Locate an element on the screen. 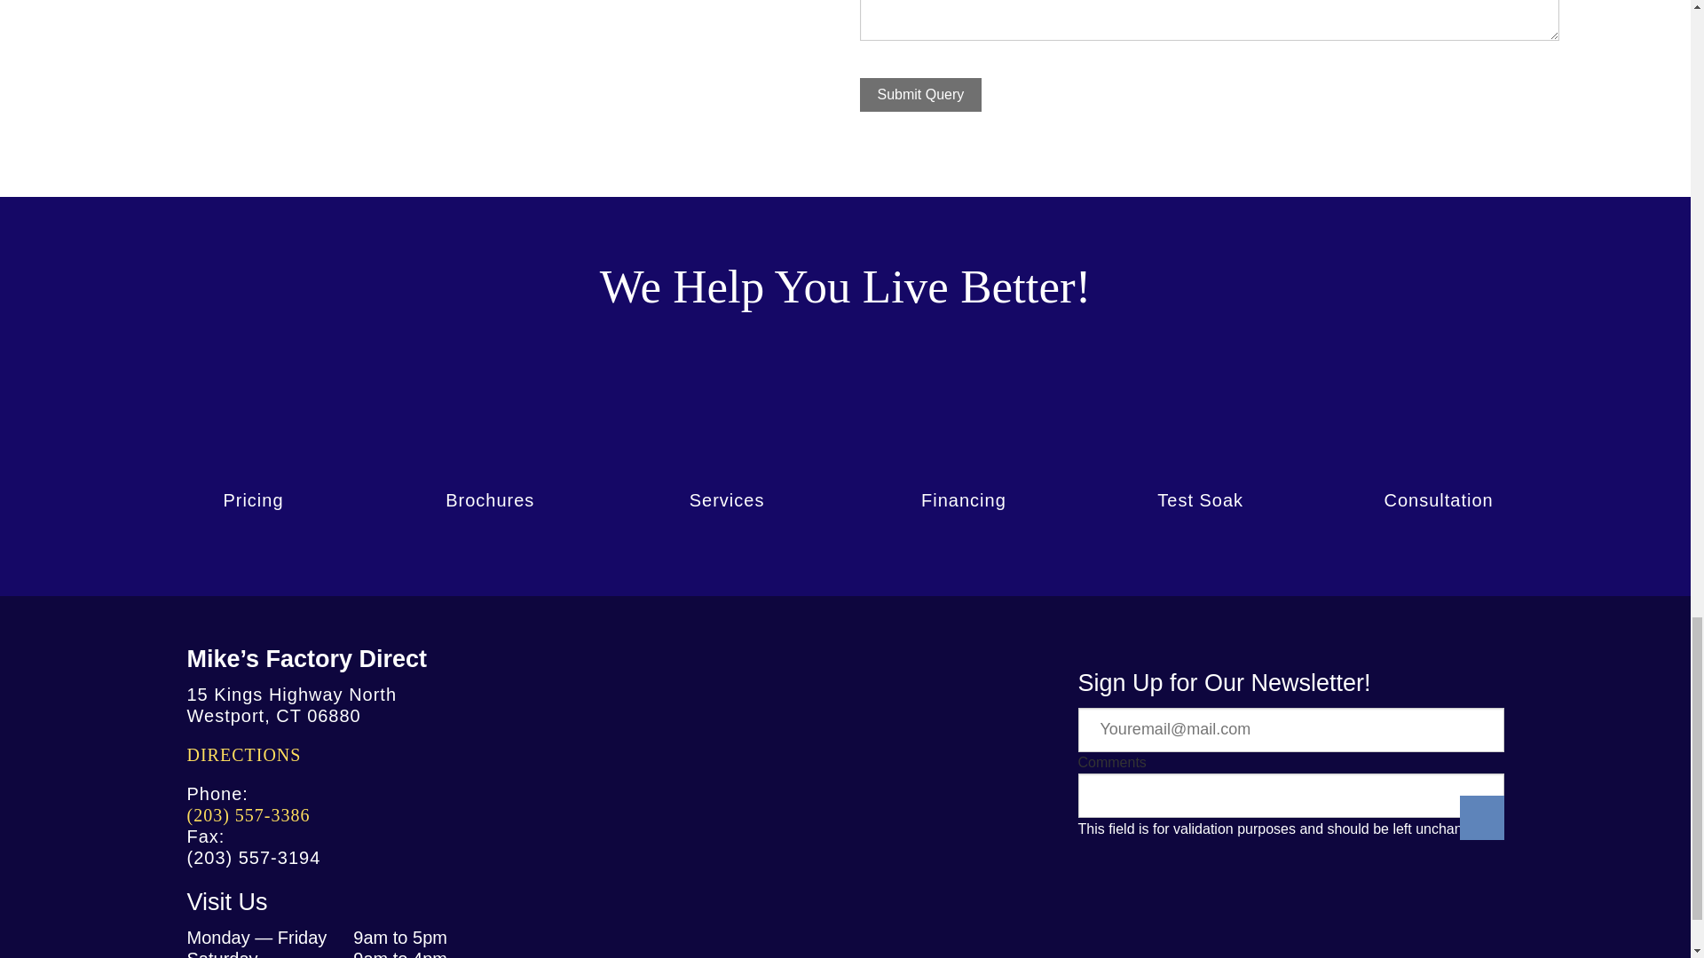 This screenshot has height=958, width=1704. Submit is located at coordinates (1480, 818).